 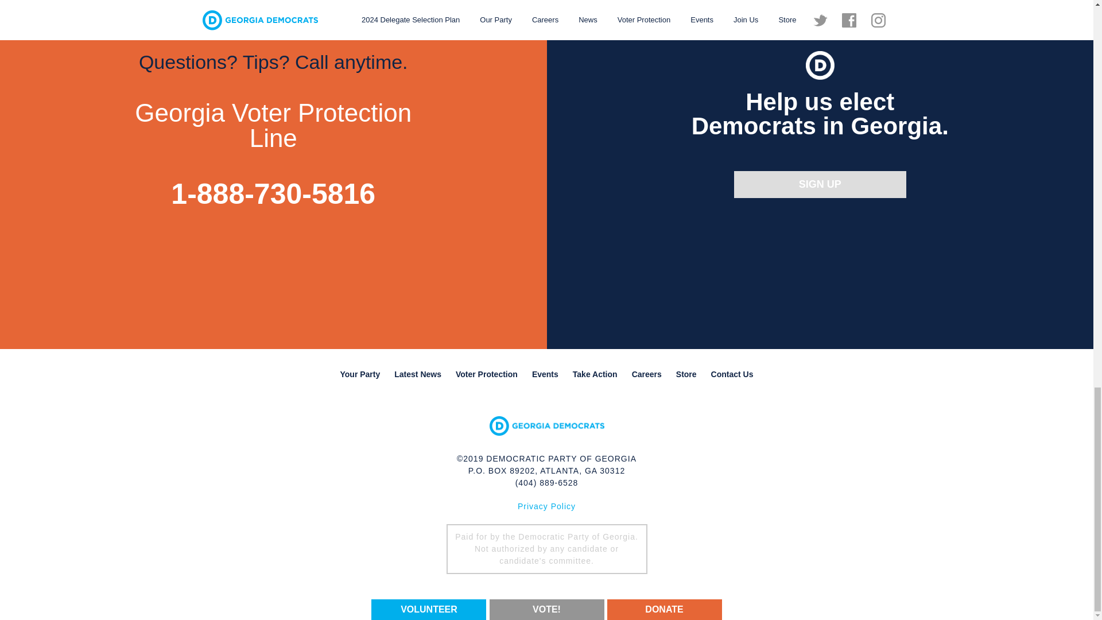 I want to click on Store, so click(x=686, y=374).